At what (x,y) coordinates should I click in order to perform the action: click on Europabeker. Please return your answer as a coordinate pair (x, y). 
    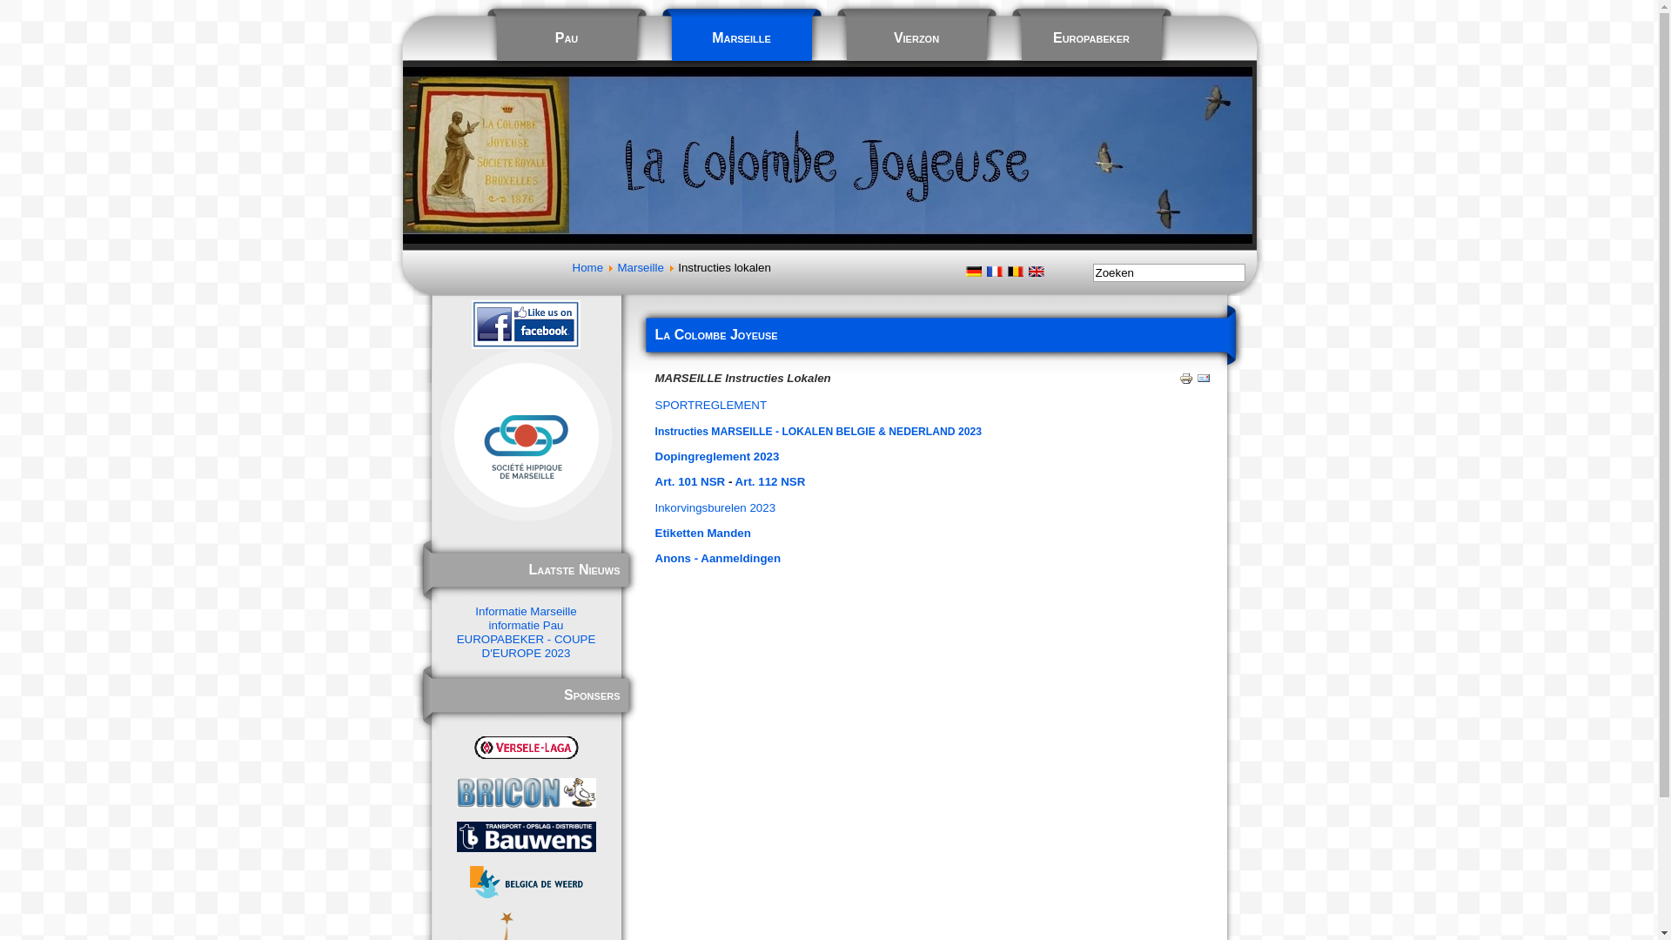
    Looking at the image, I should click on (1091, 33).